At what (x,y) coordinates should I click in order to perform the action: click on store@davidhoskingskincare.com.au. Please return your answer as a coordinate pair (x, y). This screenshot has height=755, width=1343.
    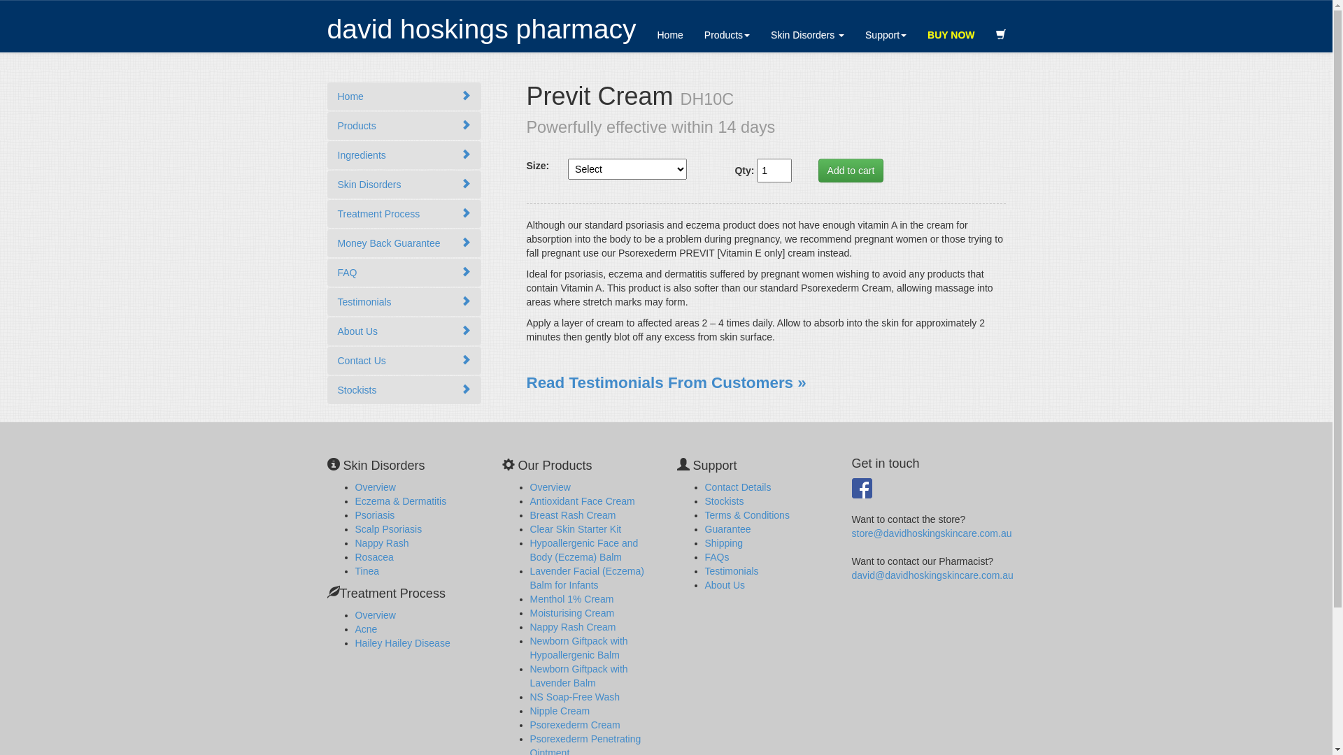
    Looking at the image, I should click on (932, 533).